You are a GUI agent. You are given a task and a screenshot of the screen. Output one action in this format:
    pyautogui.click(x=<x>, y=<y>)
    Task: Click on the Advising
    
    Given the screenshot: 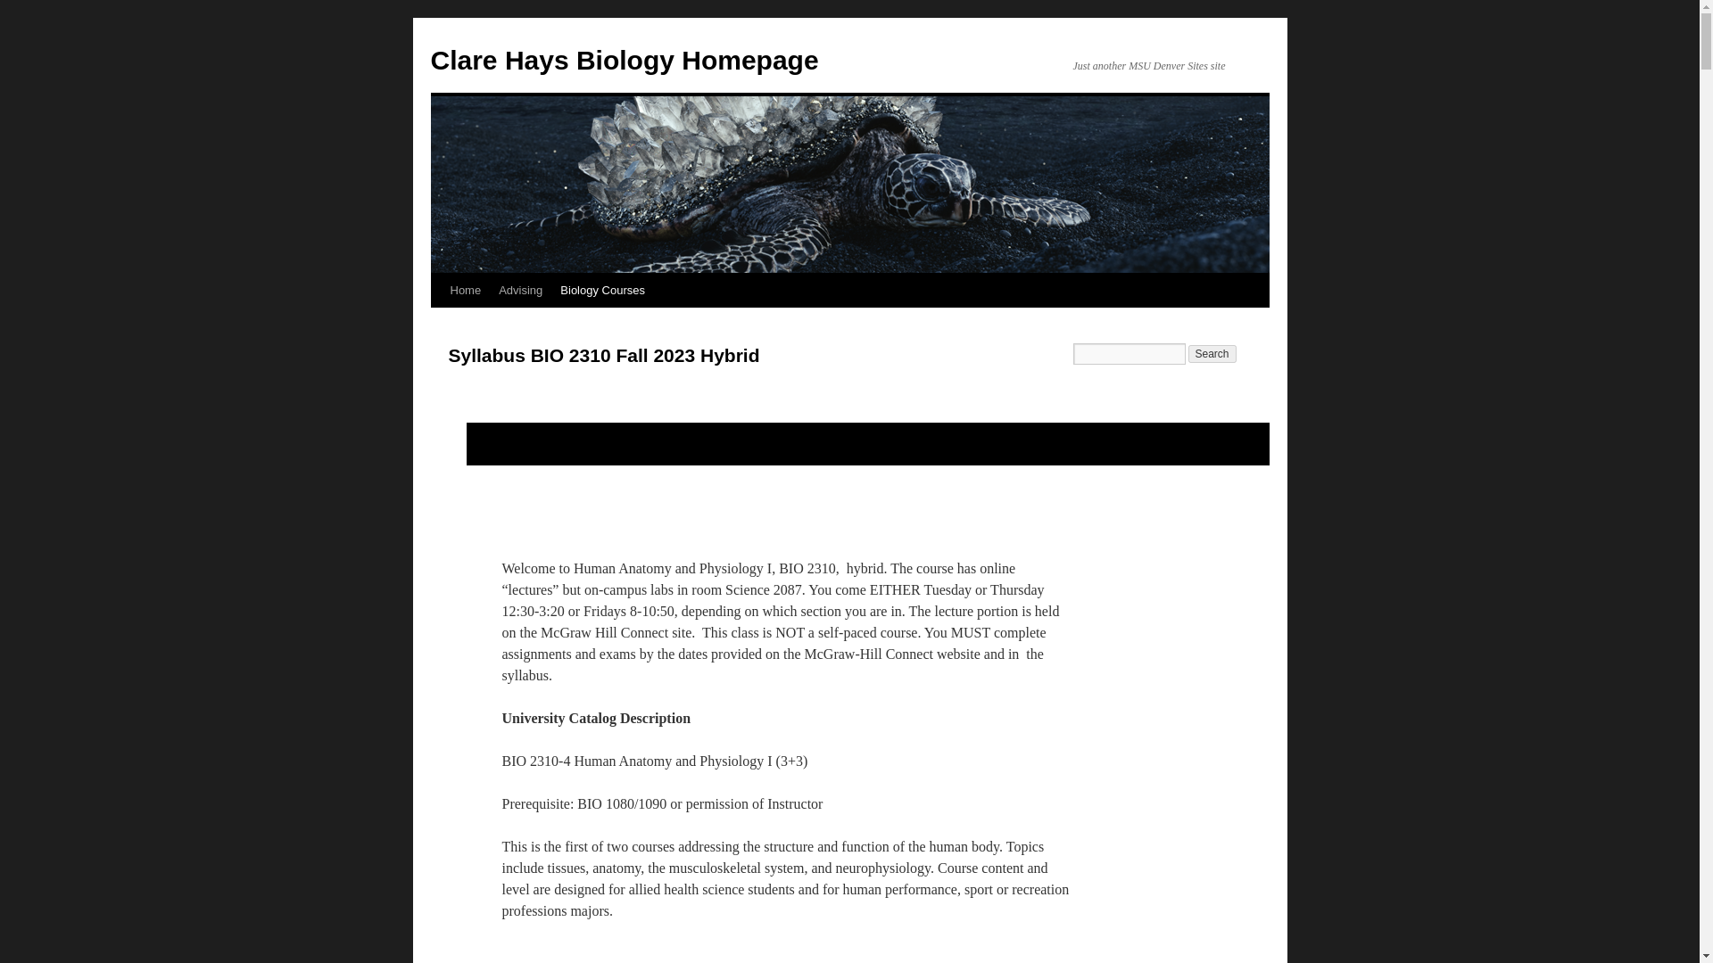 What is the action you would take?
    pyautogui.click(x=521, y=290)
    